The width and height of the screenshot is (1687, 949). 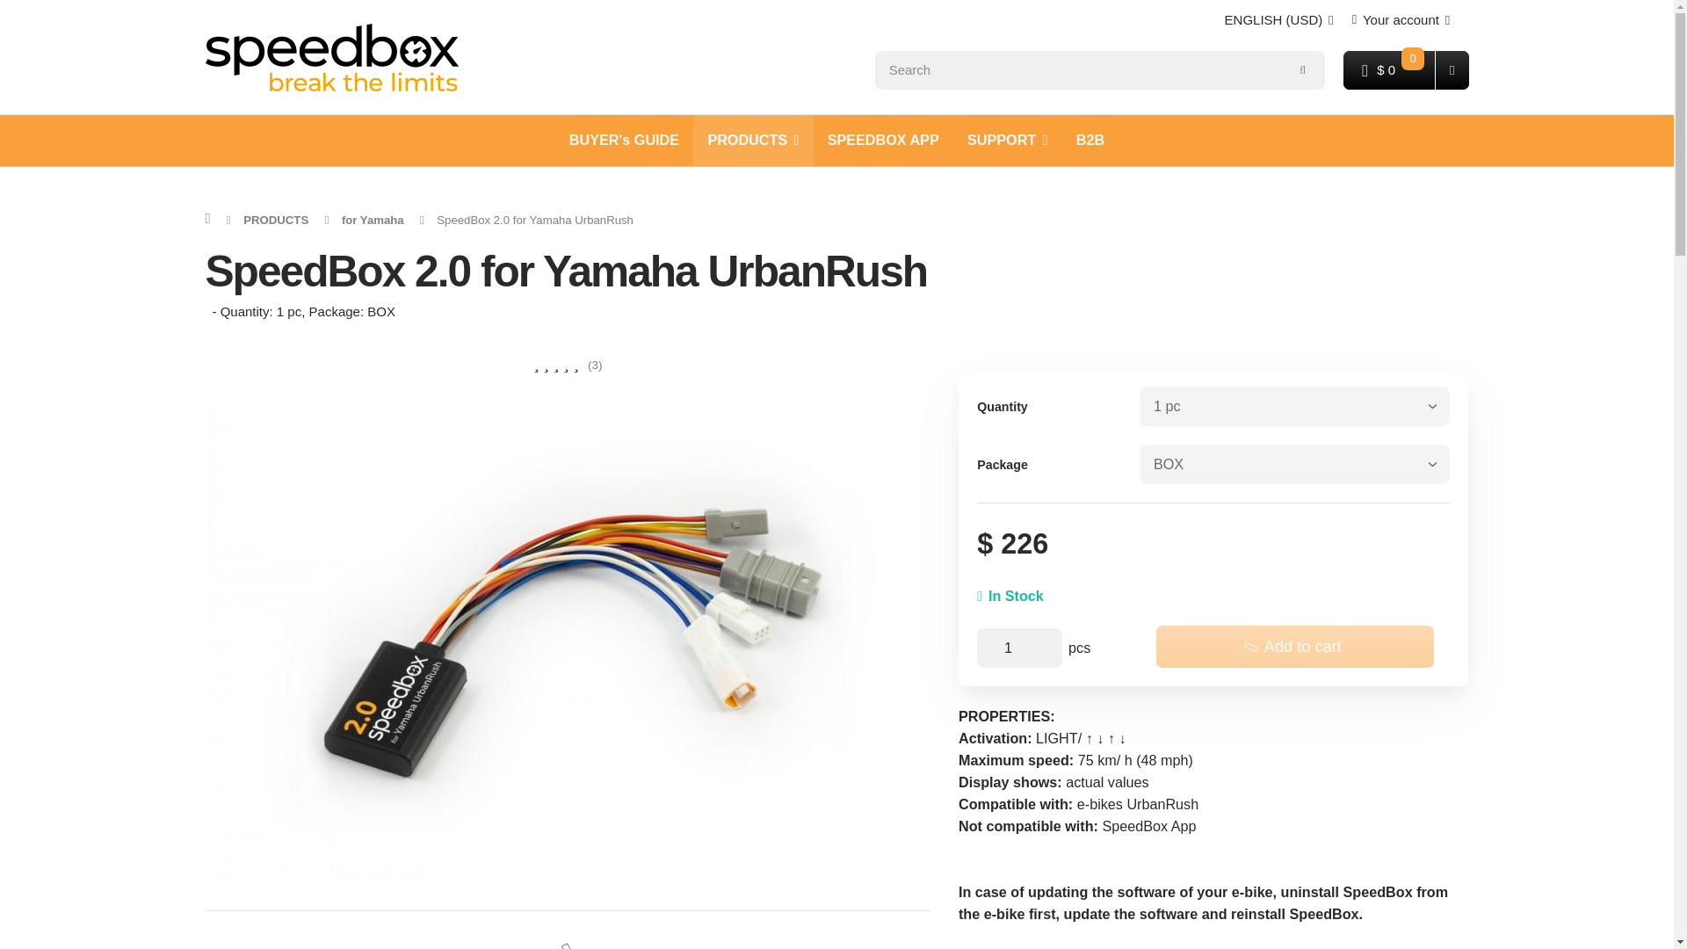 I want to click on Your account, so click(x=1401, y=20).